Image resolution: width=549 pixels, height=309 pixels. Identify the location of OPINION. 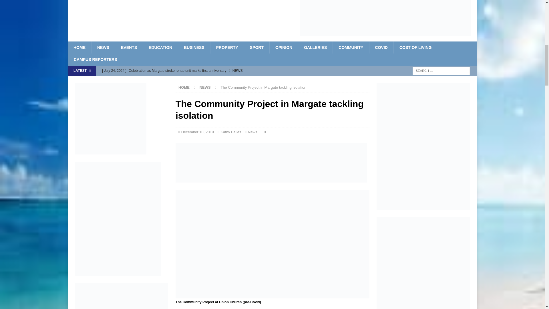
(284, 47).